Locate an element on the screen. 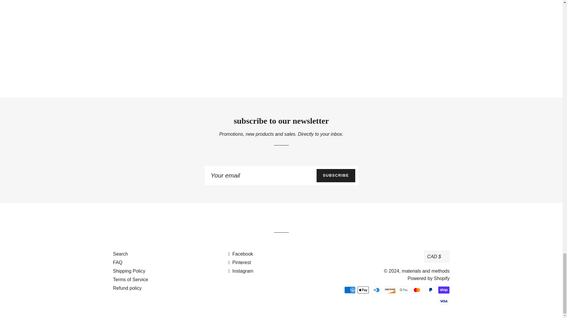 Image resolution: width=567 pixels, height=318 pixels. Diners Club is located at coordinates (377, 290).